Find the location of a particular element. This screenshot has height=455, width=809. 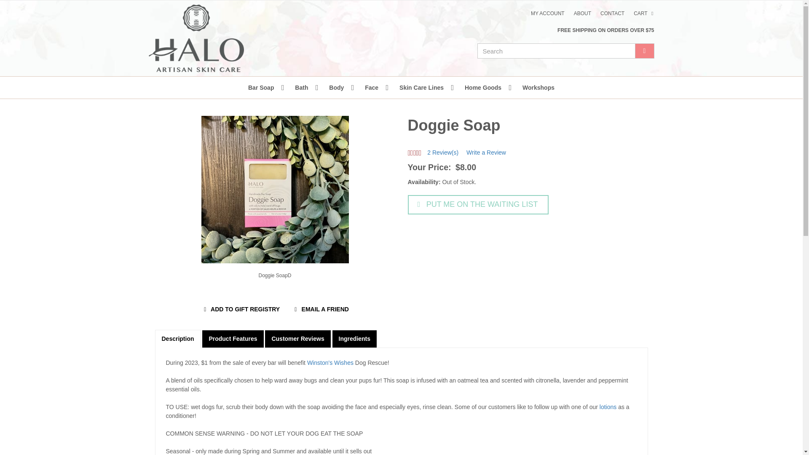

Body is located at coordinates (338, 88).